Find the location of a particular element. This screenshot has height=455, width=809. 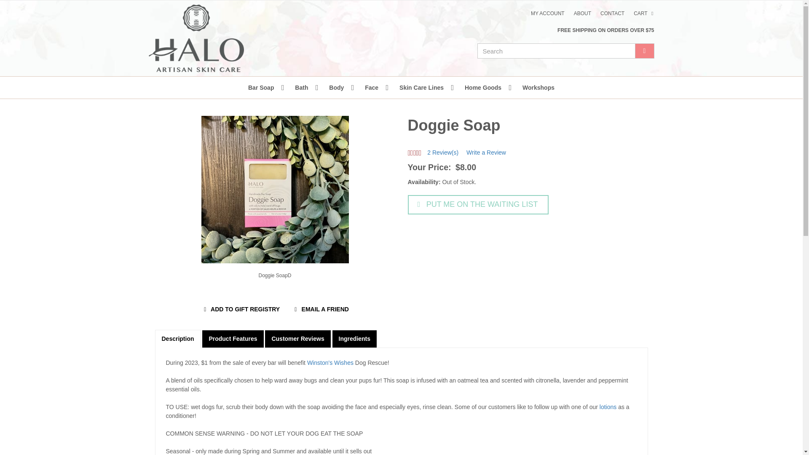

Body is located at coordinates (338, 88).